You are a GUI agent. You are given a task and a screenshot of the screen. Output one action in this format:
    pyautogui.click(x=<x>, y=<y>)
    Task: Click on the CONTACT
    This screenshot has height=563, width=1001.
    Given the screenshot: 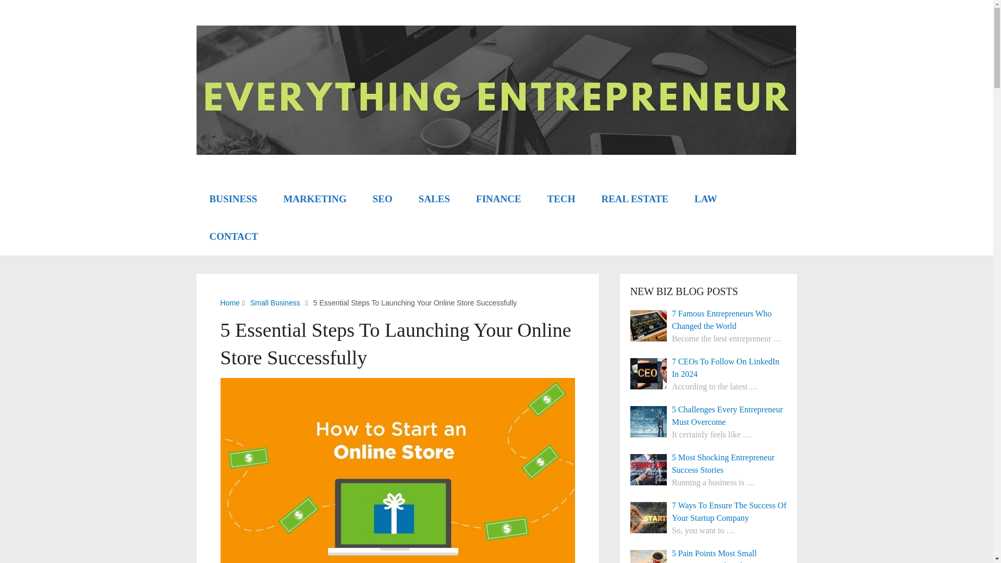 What is the action you would take?
    pyautogui.click(x=234, y=237)
    